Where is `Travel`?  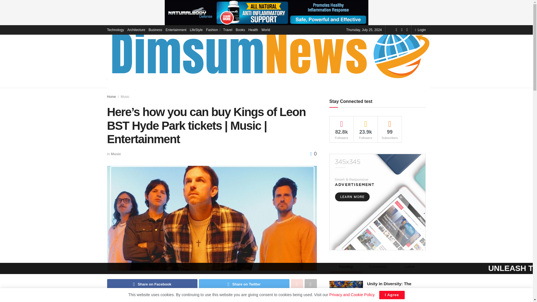 Travel is located at coordinates (228, 30).